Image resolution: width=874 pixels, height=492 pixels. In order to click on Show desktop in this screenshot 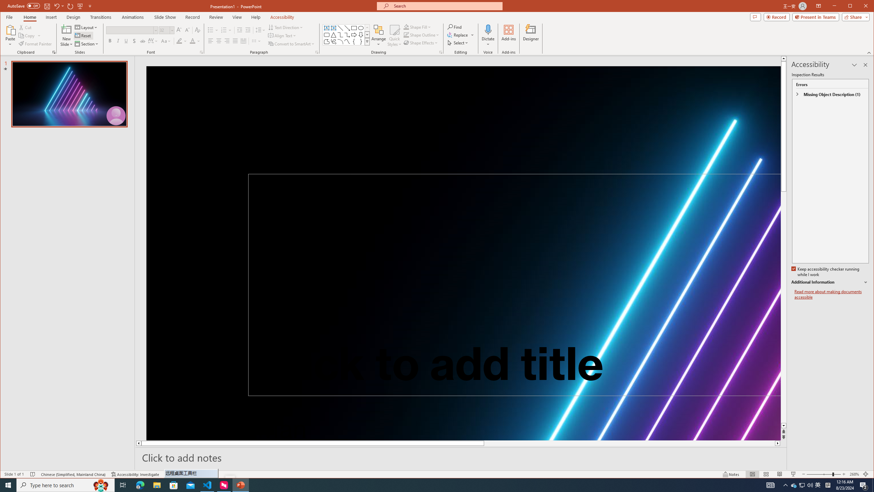, I will do `click(873, 485)`.